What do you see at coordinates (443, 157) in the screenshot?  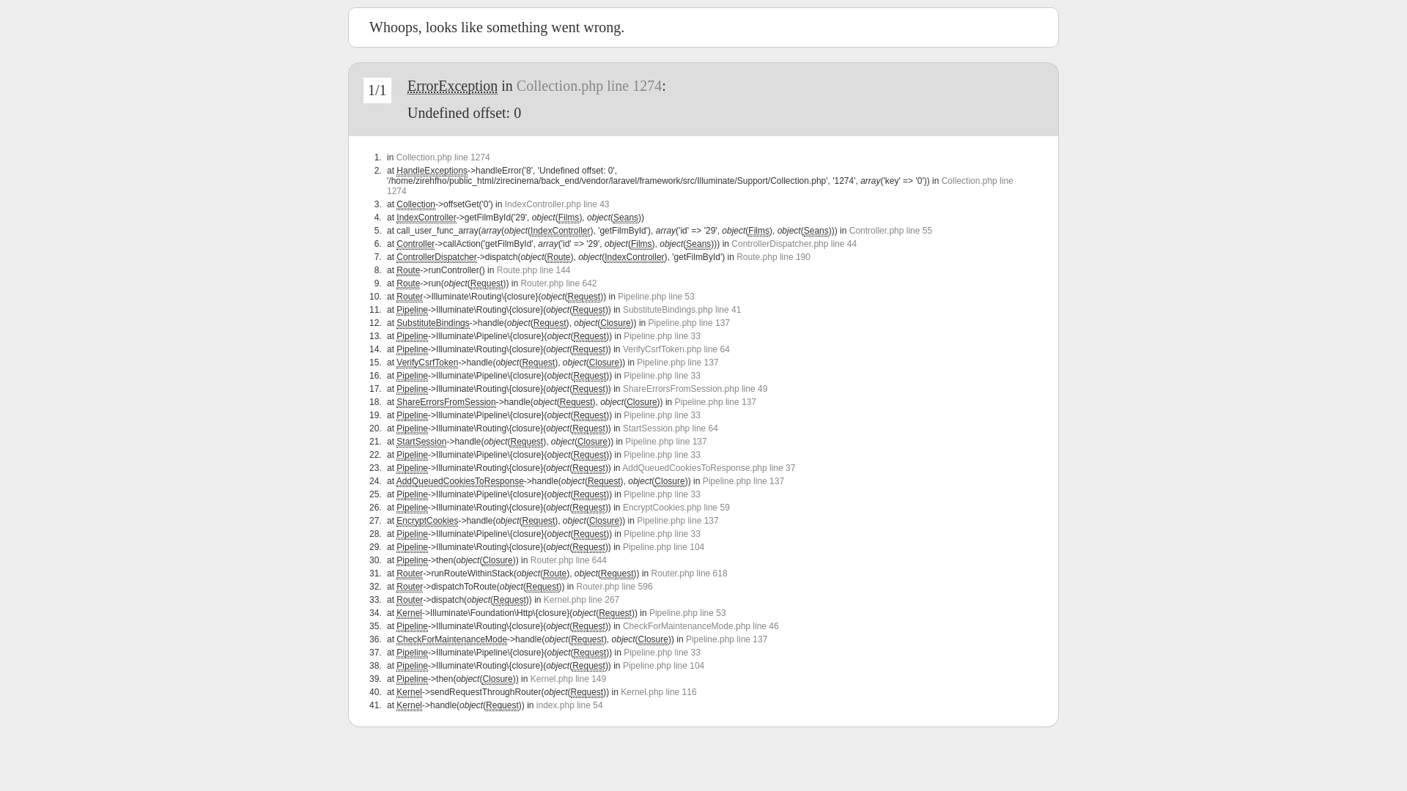 I see `Collection.php line 1274` at bounding box center [443, 157].